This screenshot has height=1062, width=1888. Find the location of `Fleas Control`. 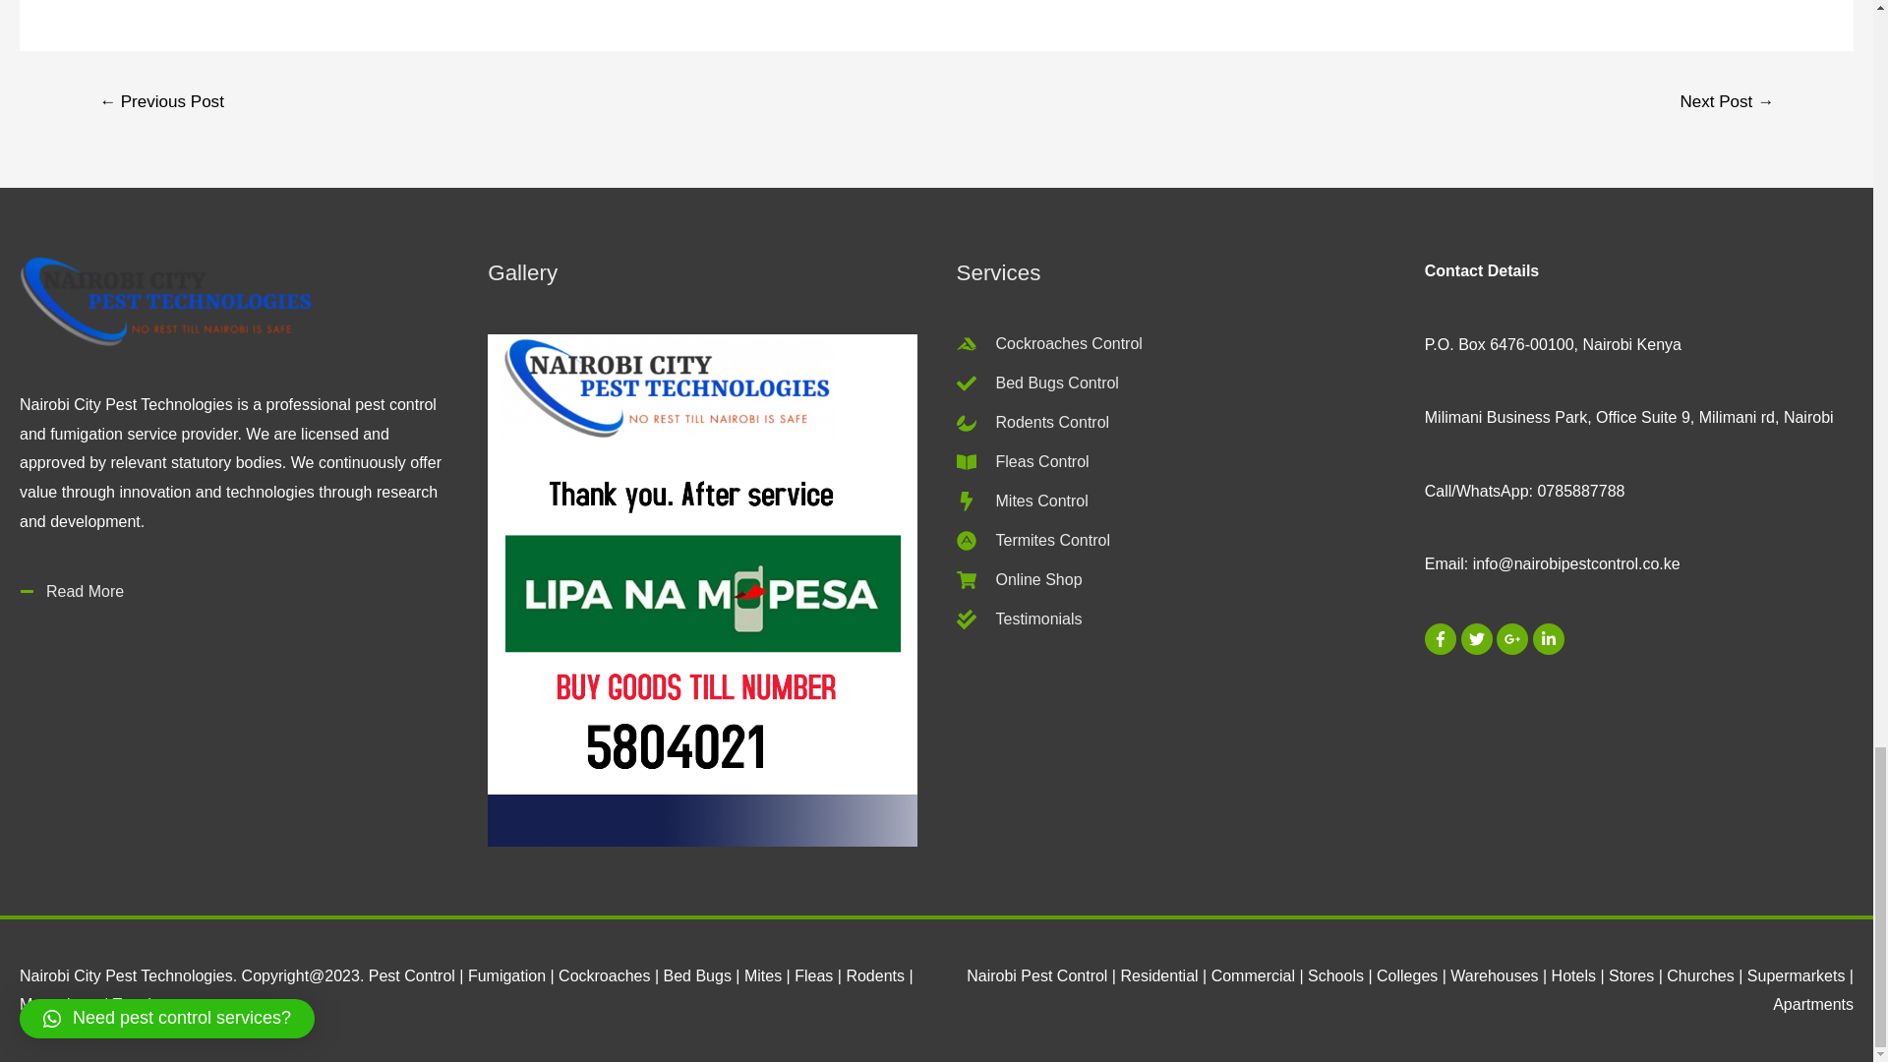

Fleas Control is located at coordinates (1022, 462).